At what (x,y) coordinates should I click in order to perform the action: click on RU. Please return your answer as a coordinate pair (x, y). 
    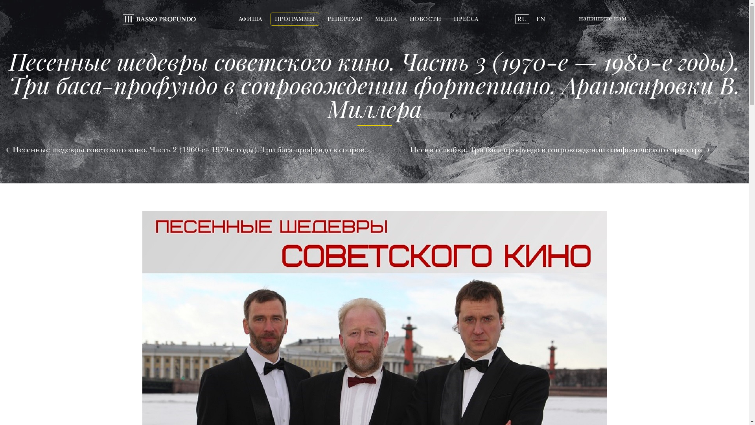
    Looking at the image, I should click on (522, 19).